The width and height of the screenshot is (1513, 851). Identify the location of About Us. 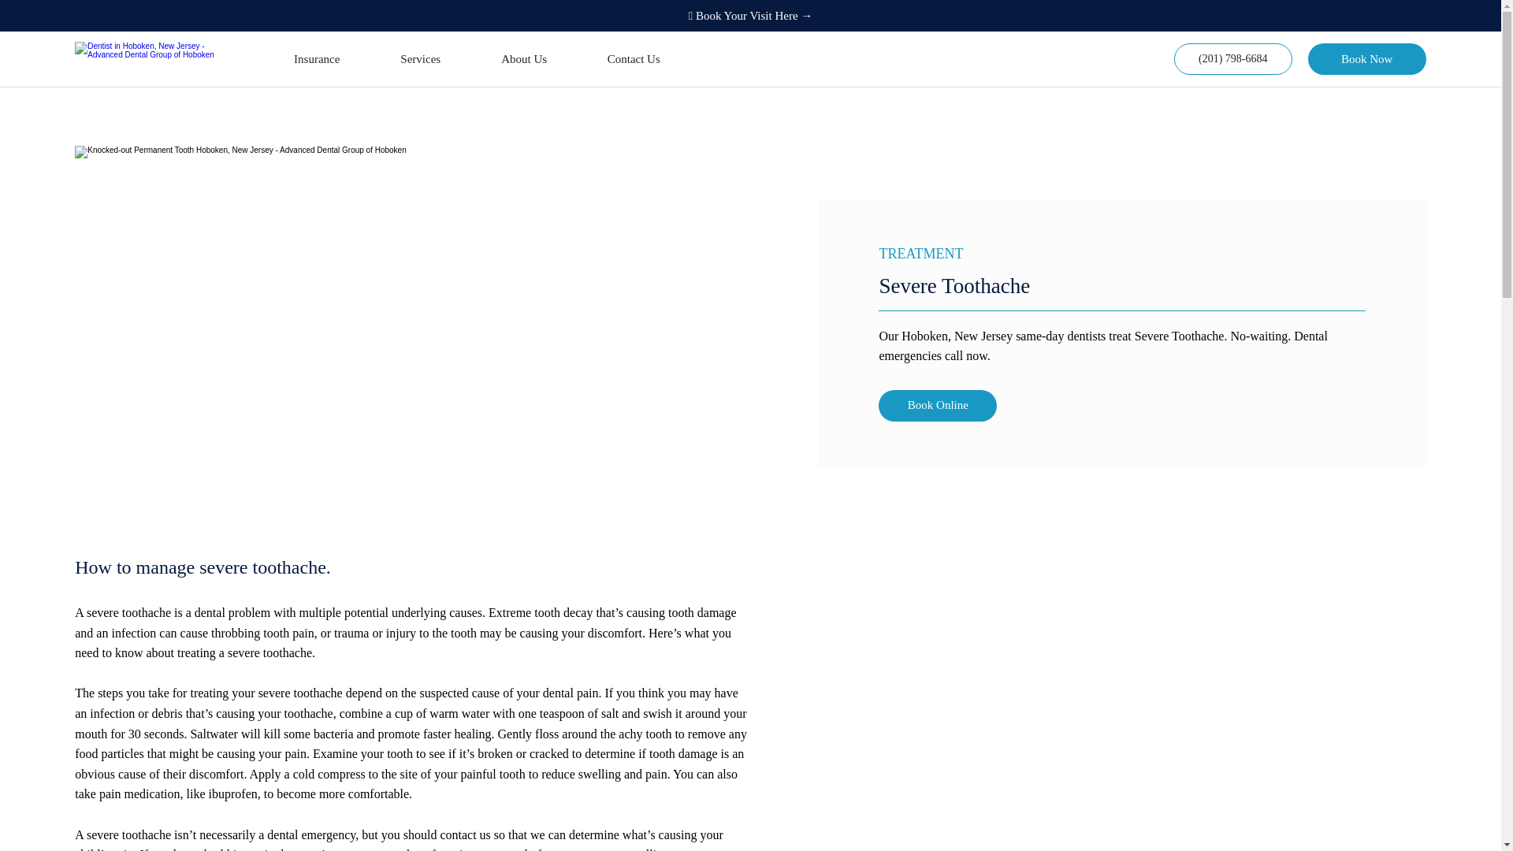
(523, 59).